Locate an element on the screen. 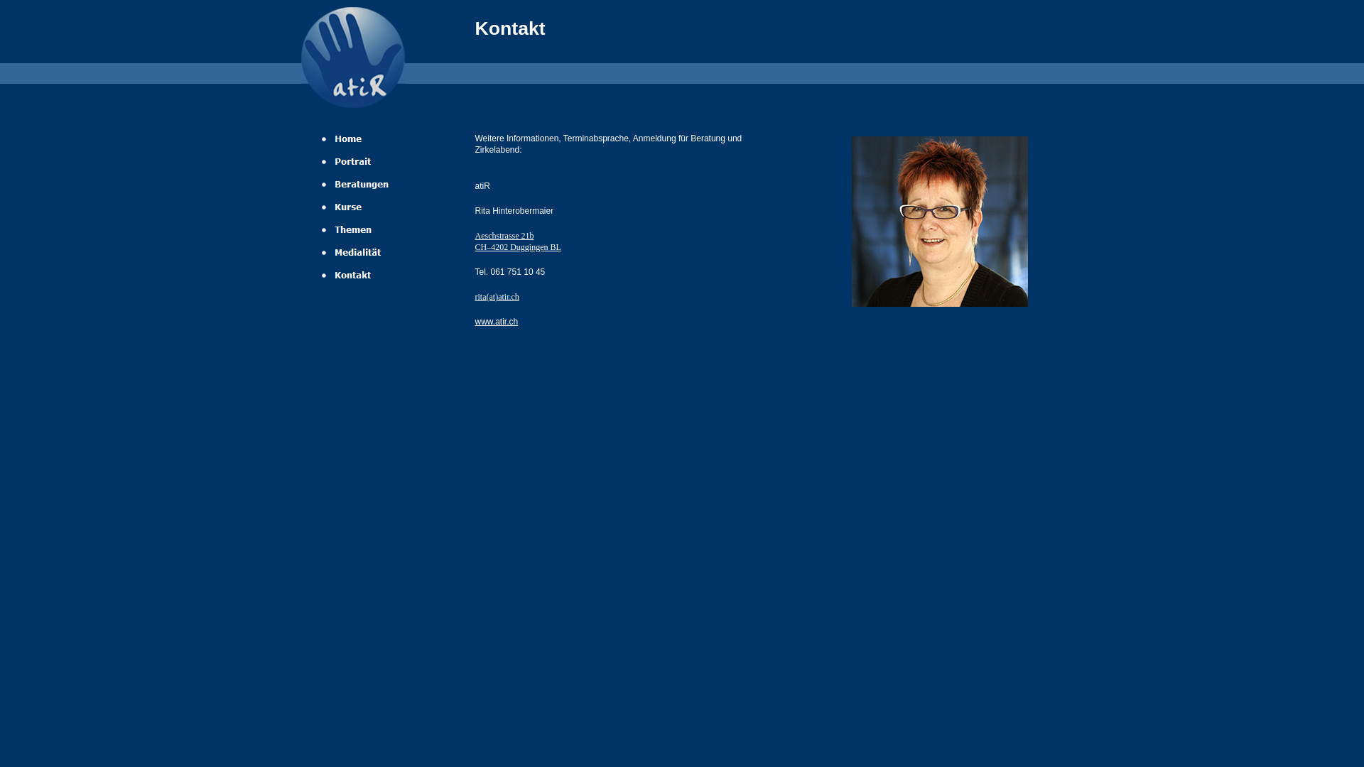 This screenshot has width=1364, height=767. Beratungen is located at coordinates (375, 184).